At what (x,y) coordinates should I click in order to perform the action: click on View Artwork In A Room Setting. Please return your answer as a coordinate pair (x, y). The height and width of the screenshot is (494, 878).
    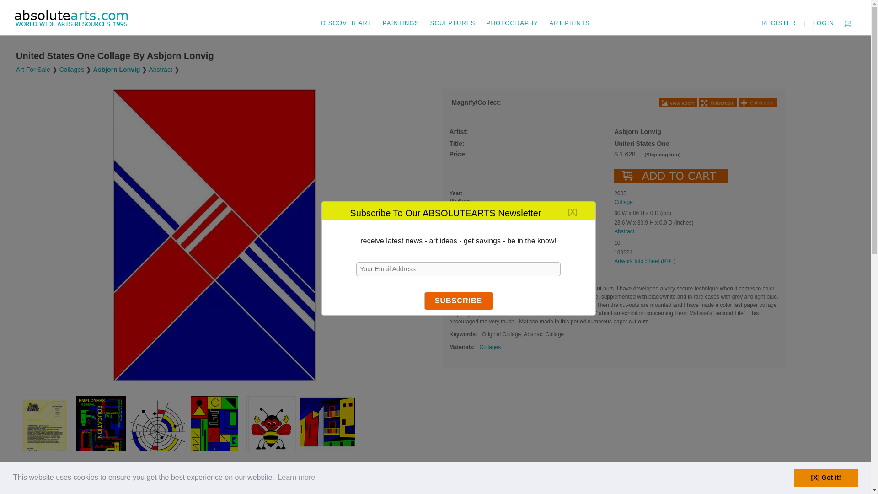
    Looking at the image, I should click on (40, 470).